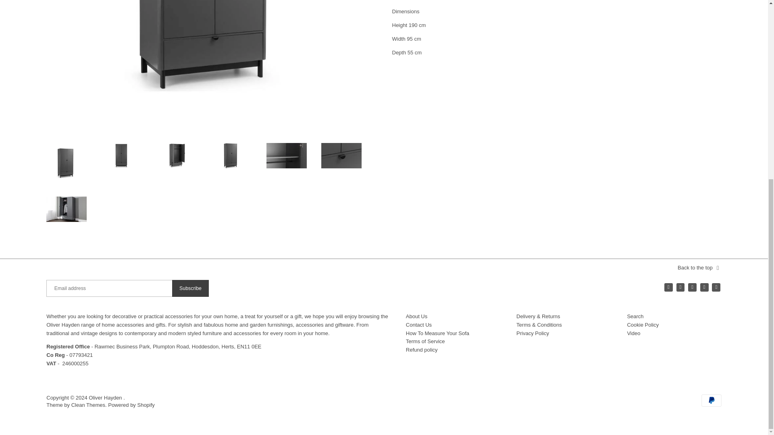  I want to click on Grayson Wardrobe, so click(286, 155).